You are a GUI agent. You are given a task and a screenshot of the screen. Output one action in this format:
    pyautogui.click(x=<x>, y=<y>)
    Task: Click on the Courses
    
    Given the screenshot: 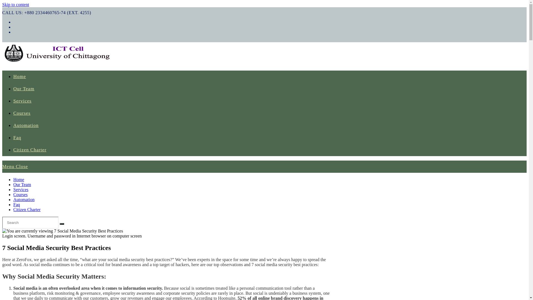 What is the action you would take?
    pyautogui.click(x=21, y=194)
    